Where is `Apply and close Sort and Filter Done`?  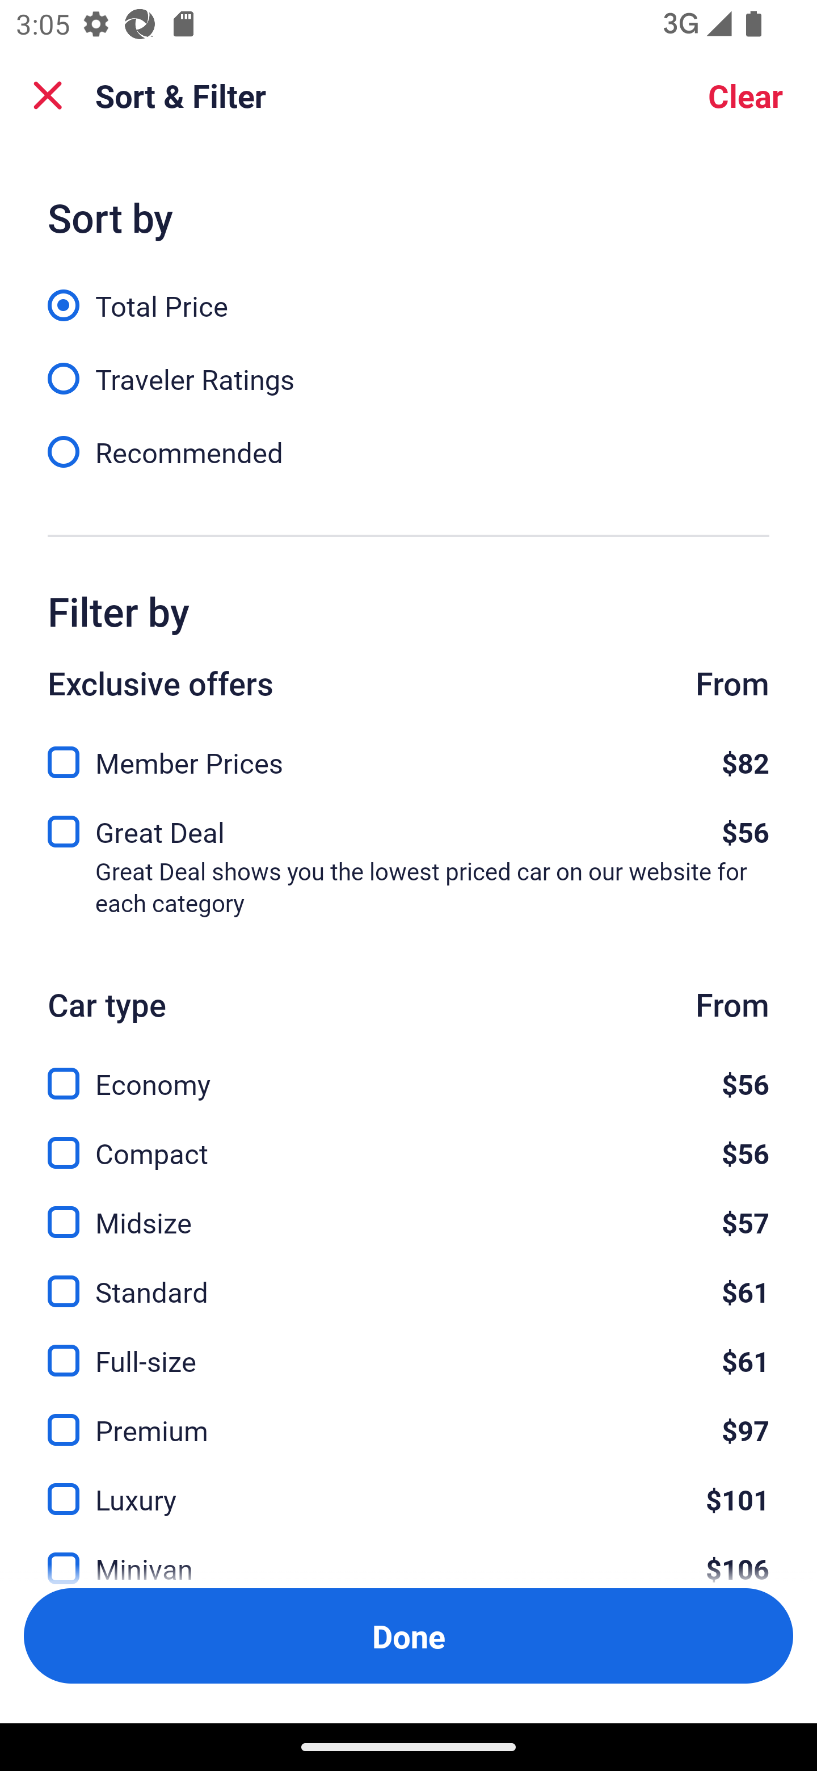
Apply and close Sort and Filter Done is located at coordinates (408, 1636).